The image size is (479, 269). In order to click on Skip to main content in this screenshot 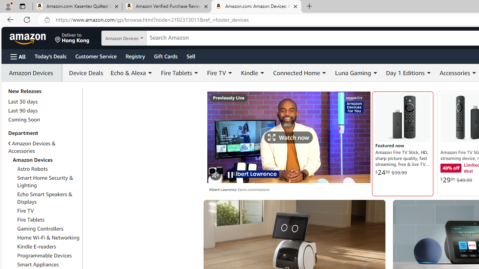, I will do `click(32, 37)`.